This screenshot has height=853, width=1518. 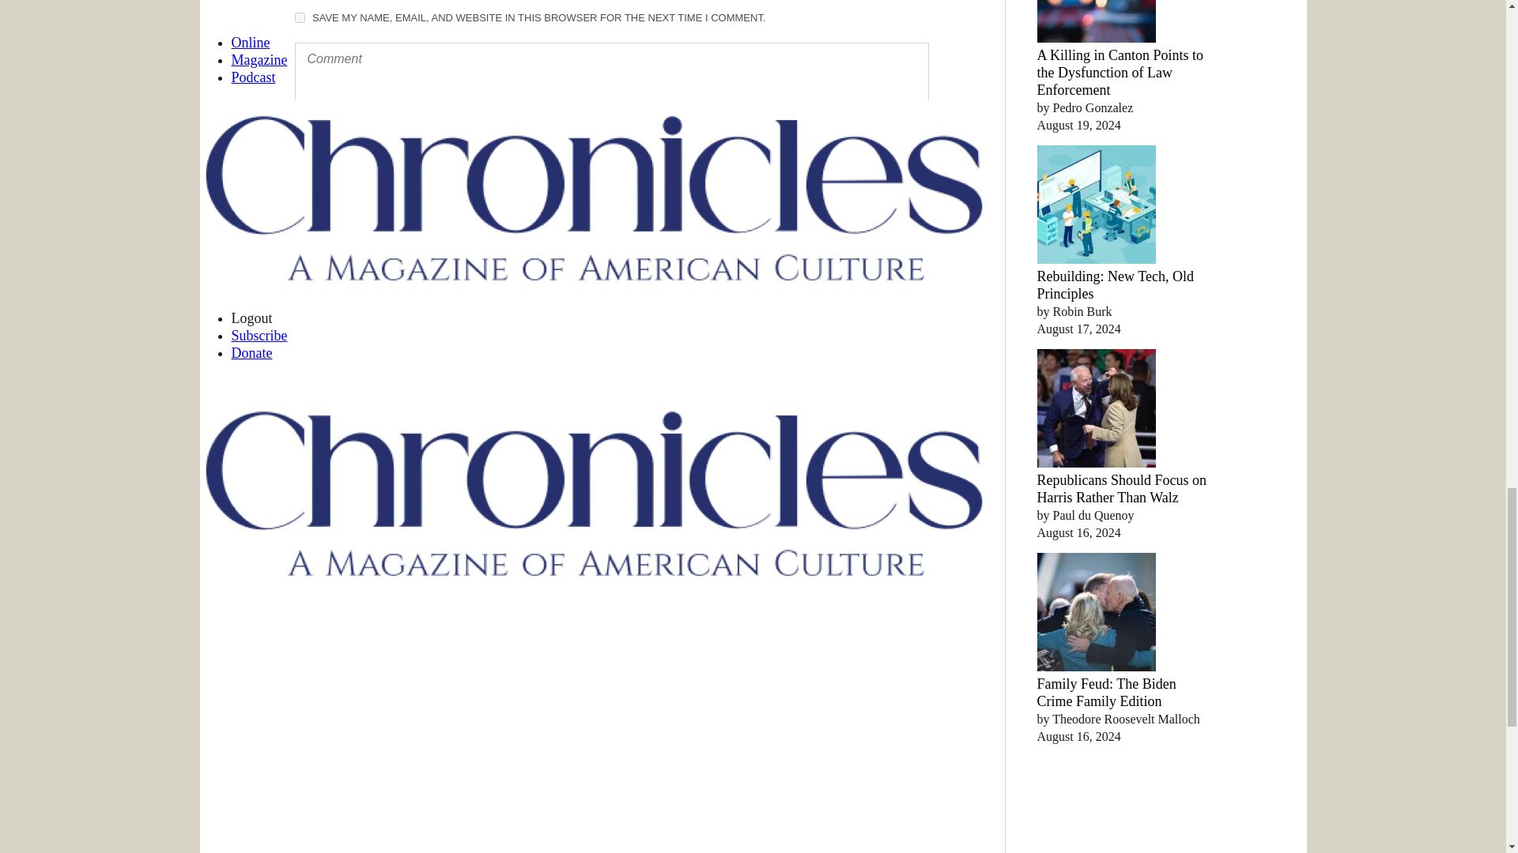 I want to click on Rebuilding: New Tech, Old Principles, so click(x=1115, y=285).